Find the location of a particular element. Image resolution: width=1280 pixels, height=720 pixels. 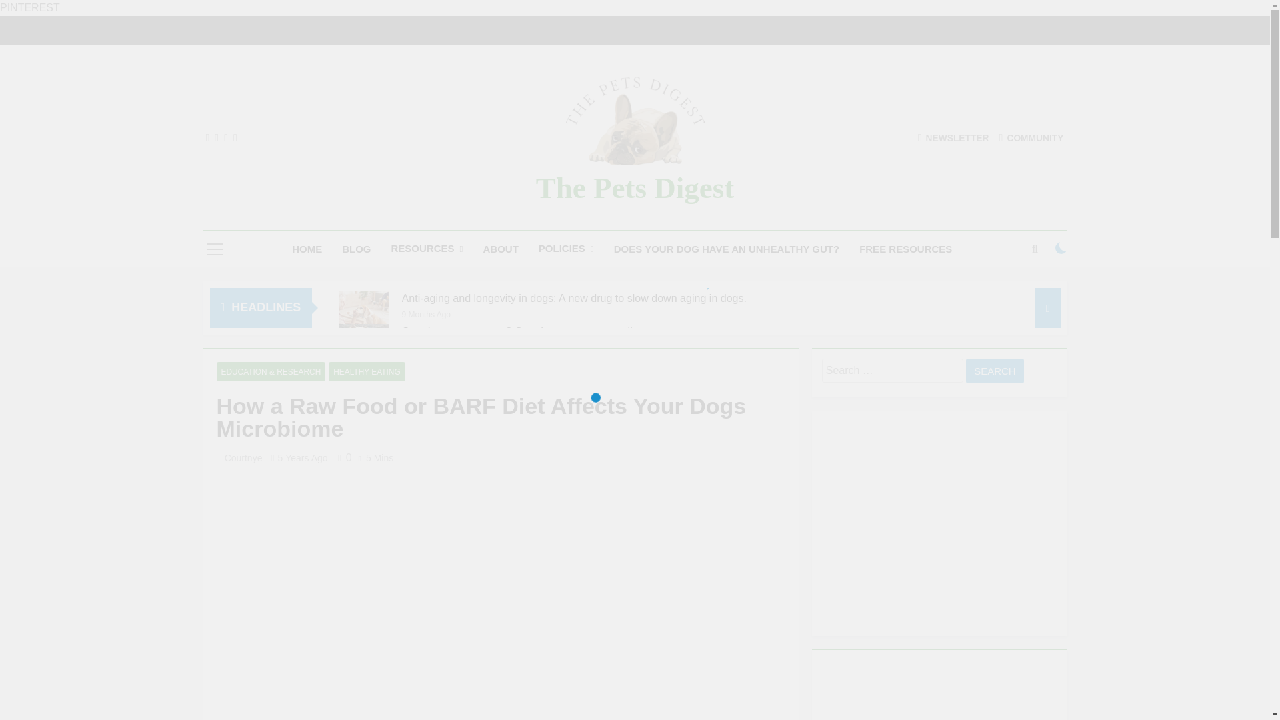

BLOG is located at coordinates (356, 249).